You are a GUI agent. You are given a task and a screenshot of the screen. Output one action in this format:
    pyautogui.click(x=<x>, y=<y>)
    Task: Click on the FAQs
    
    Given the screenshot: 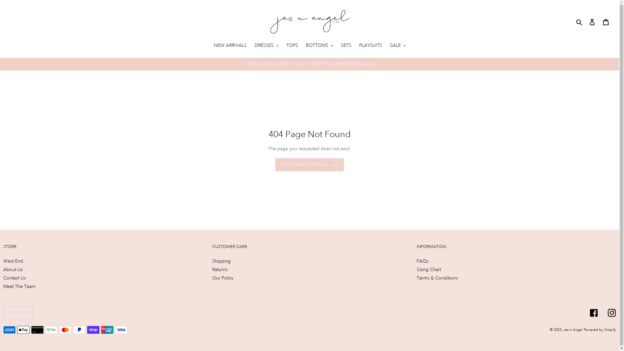 What is the action you would take?
    pyautogui.click(x=422, y=261)
    